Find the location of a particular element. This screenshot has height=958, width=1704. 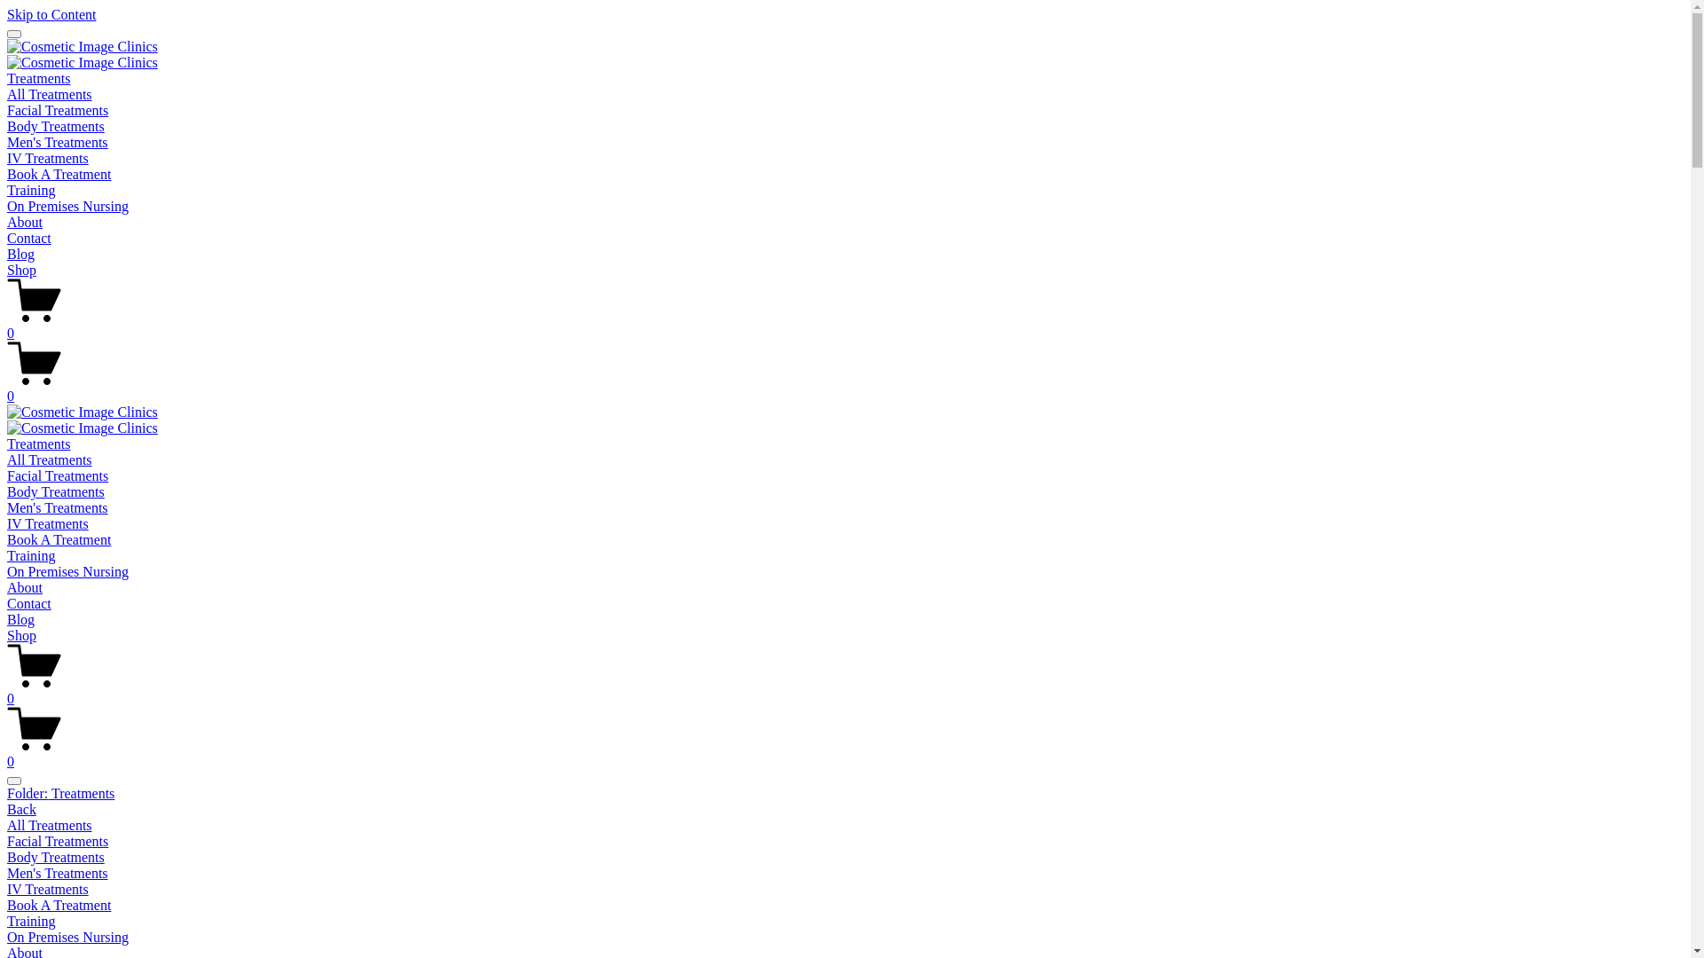

On Premises Nursing is located at coordinates (67, 206).